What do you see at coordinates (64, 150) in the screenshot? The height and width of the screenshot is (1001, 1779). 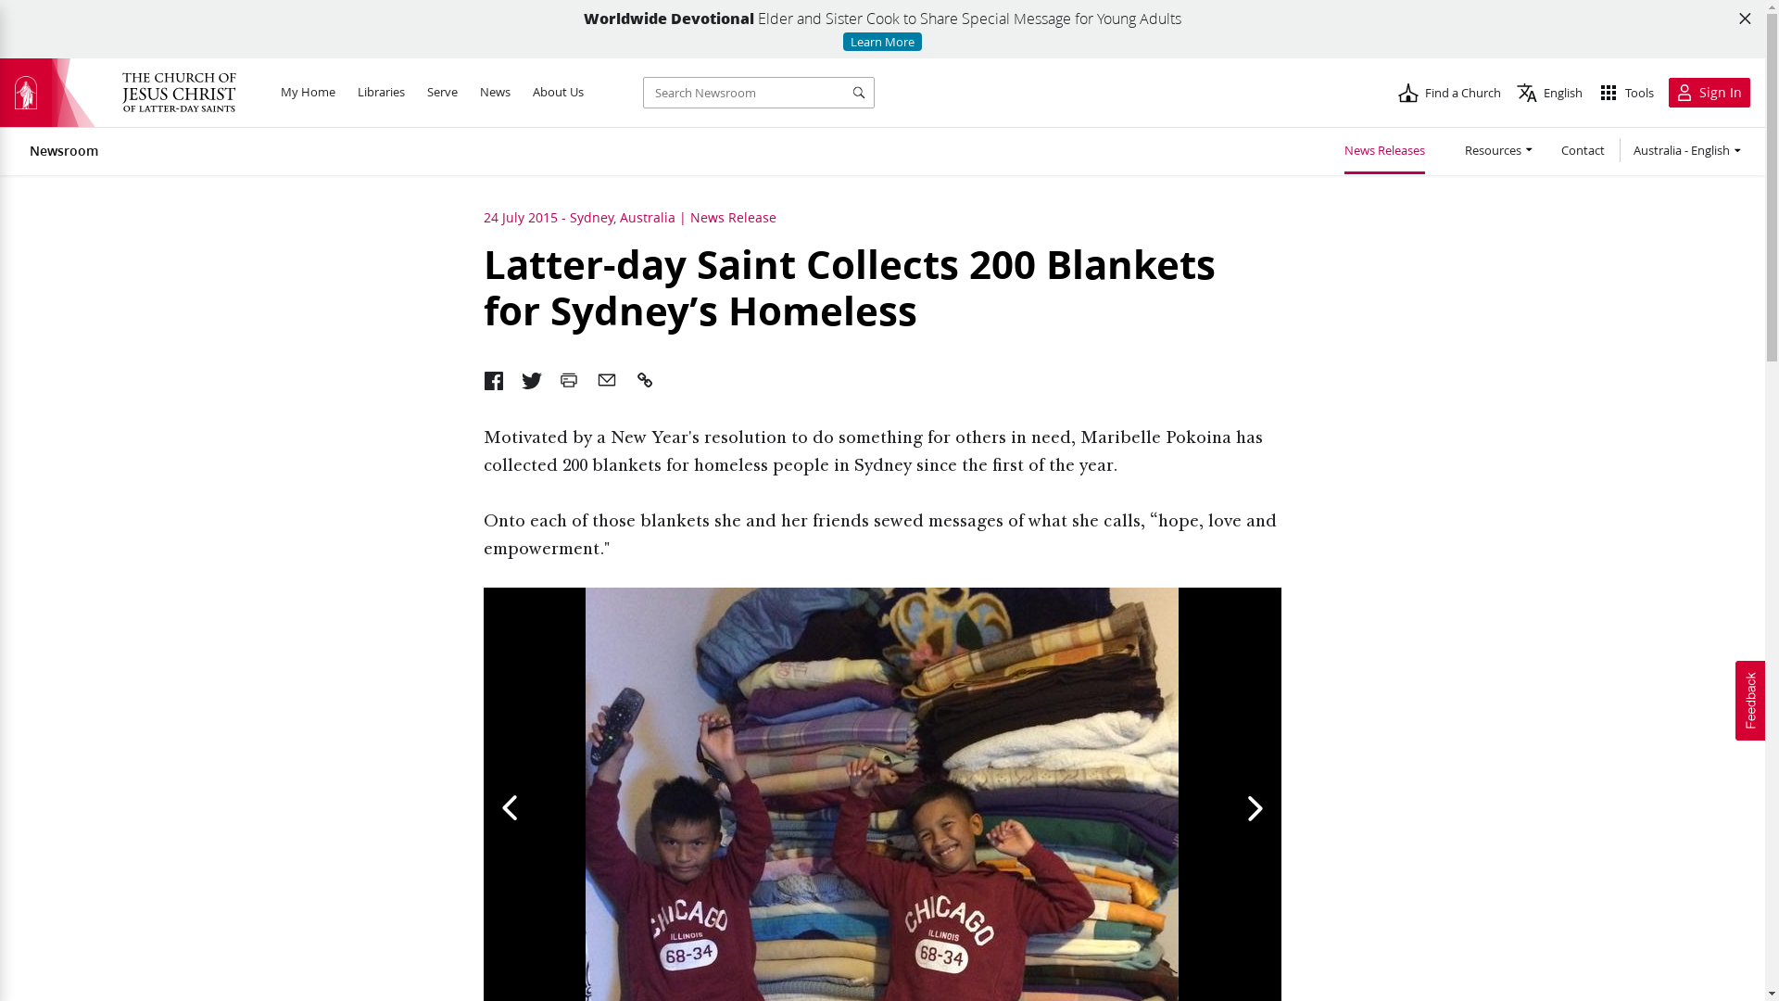 I see `Newsroom` at bounding box center [64, 150].